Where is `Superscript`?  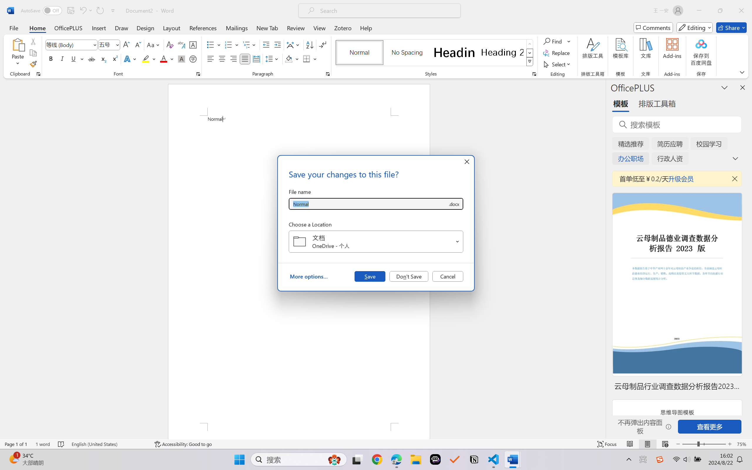
Superscript is located at coordinates (114, 59).